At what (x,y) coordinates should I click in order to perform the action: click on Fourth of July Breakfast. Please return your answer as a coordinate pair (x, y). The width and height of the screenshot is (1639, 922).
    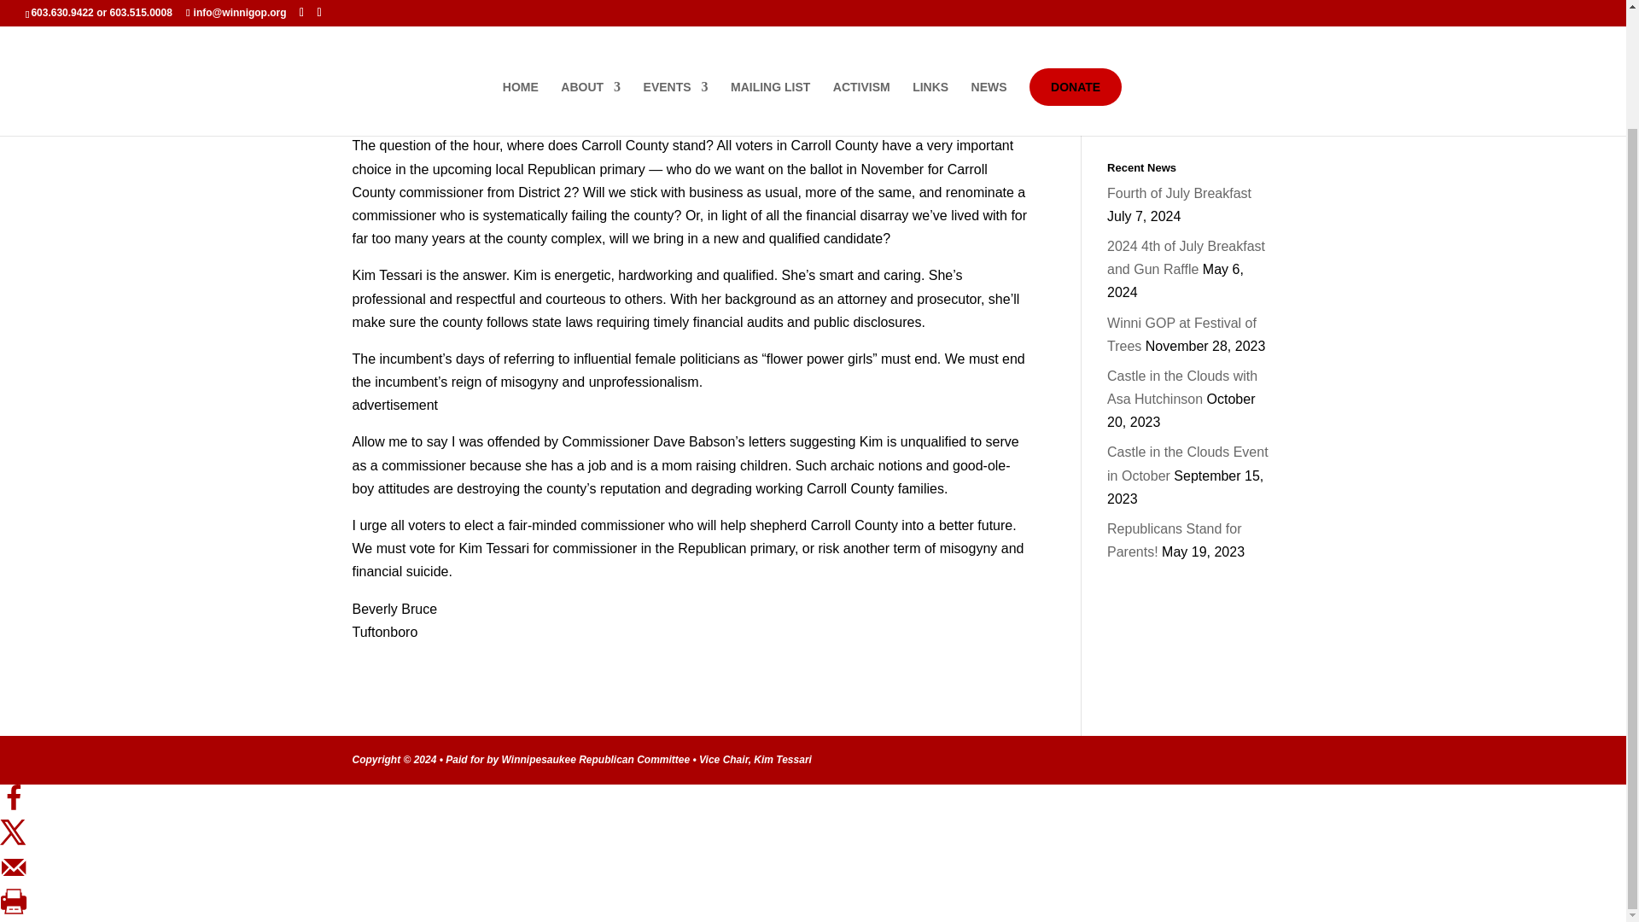
    Looking at the image, I should click on (1180, 193).